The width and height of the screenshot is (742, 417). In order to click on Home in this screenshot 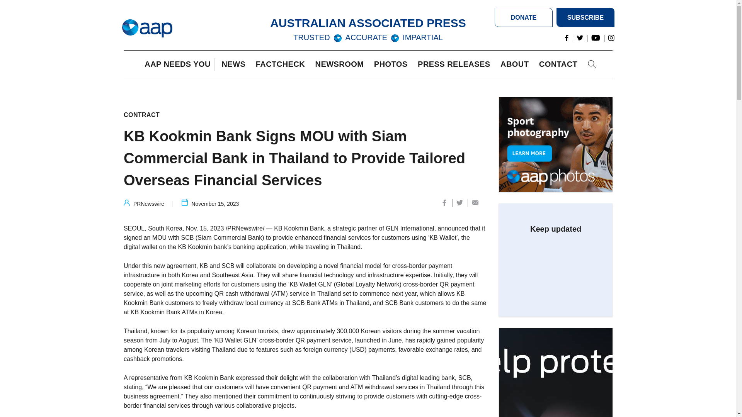, I will do `click(147, 29)`.